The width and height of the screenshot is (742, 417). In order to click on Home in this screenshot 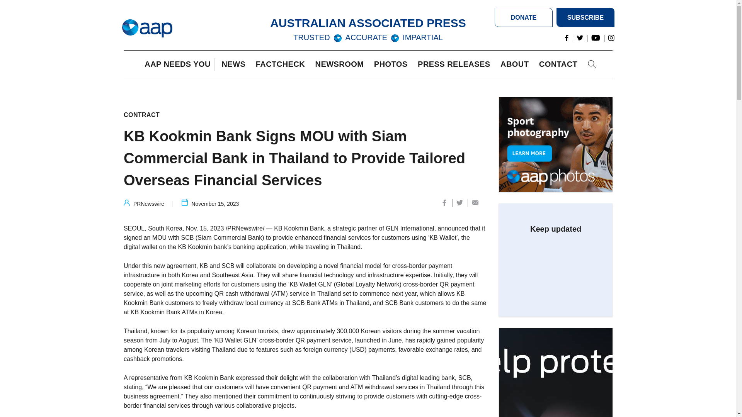, I will do `click(147, 29)`.